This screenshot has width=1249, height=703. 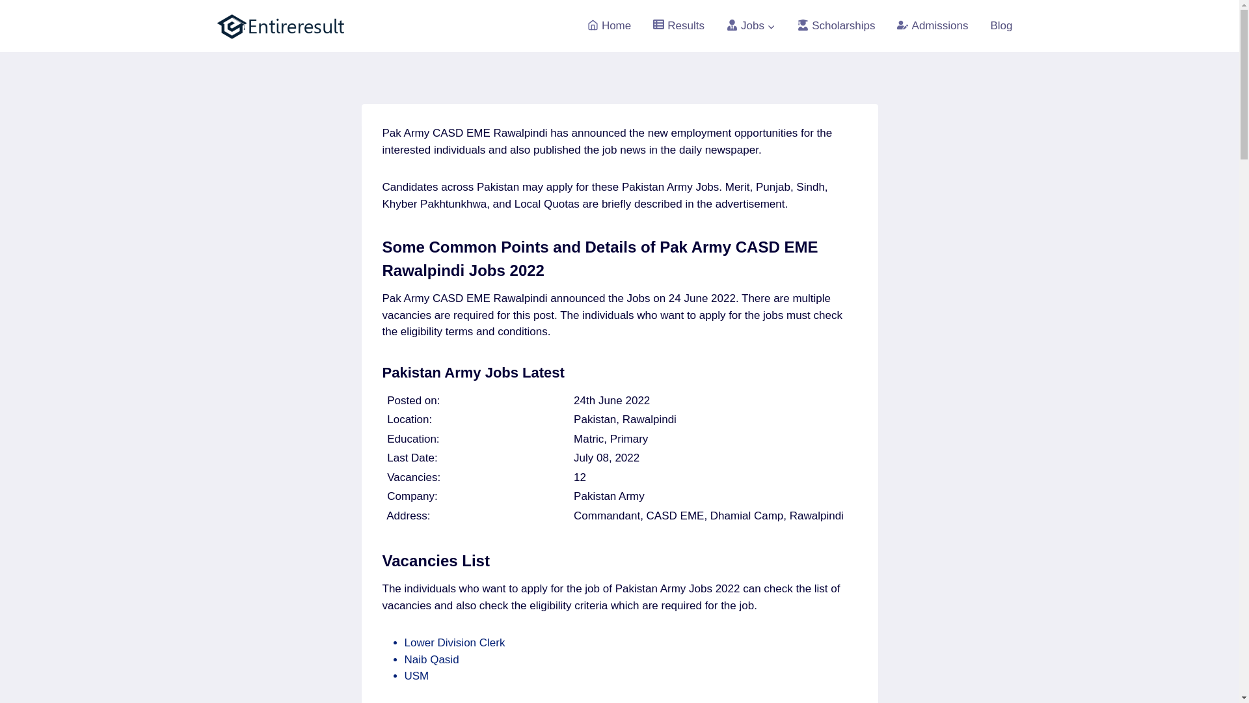 I want to click on Scholarships, so click(x=836, y=26).